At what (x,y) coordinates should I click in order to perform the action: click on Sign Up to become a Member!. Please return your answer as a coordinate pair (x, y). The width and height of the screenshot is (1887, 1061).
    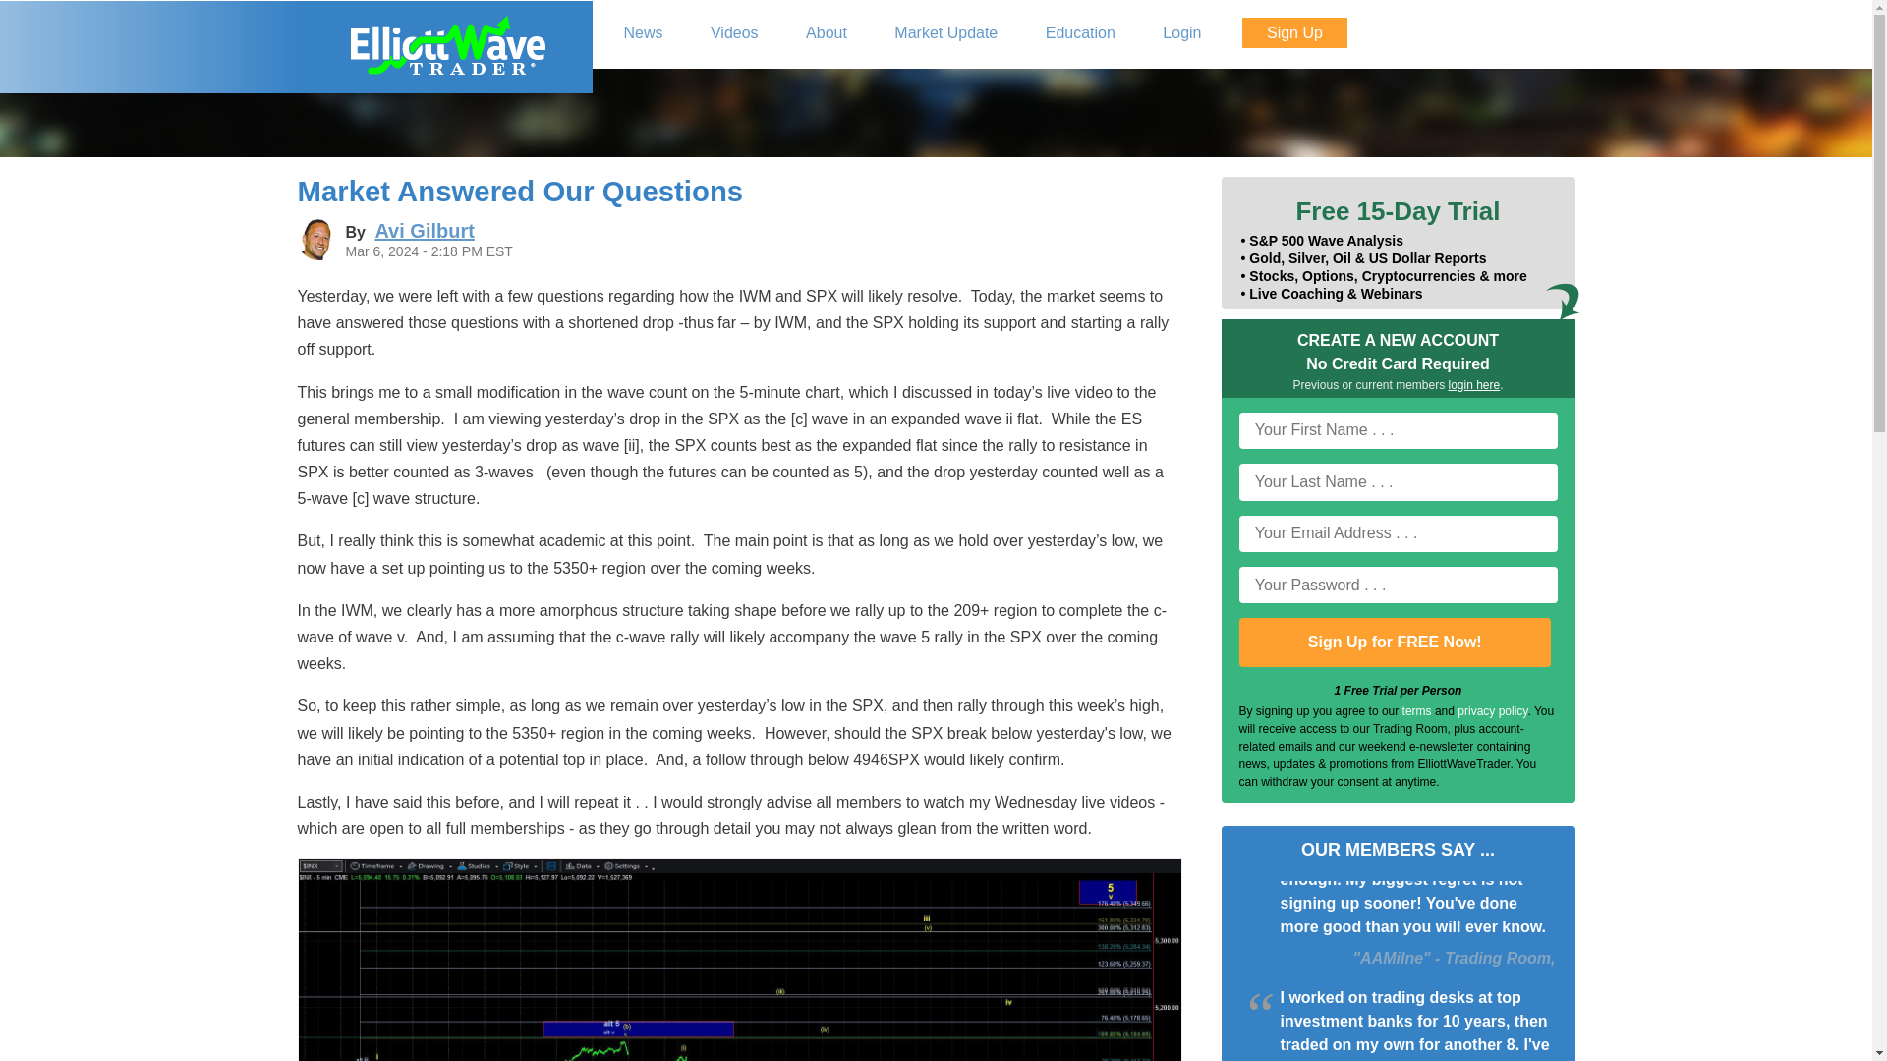
    Looking at the image, I should click on (1293, 32).